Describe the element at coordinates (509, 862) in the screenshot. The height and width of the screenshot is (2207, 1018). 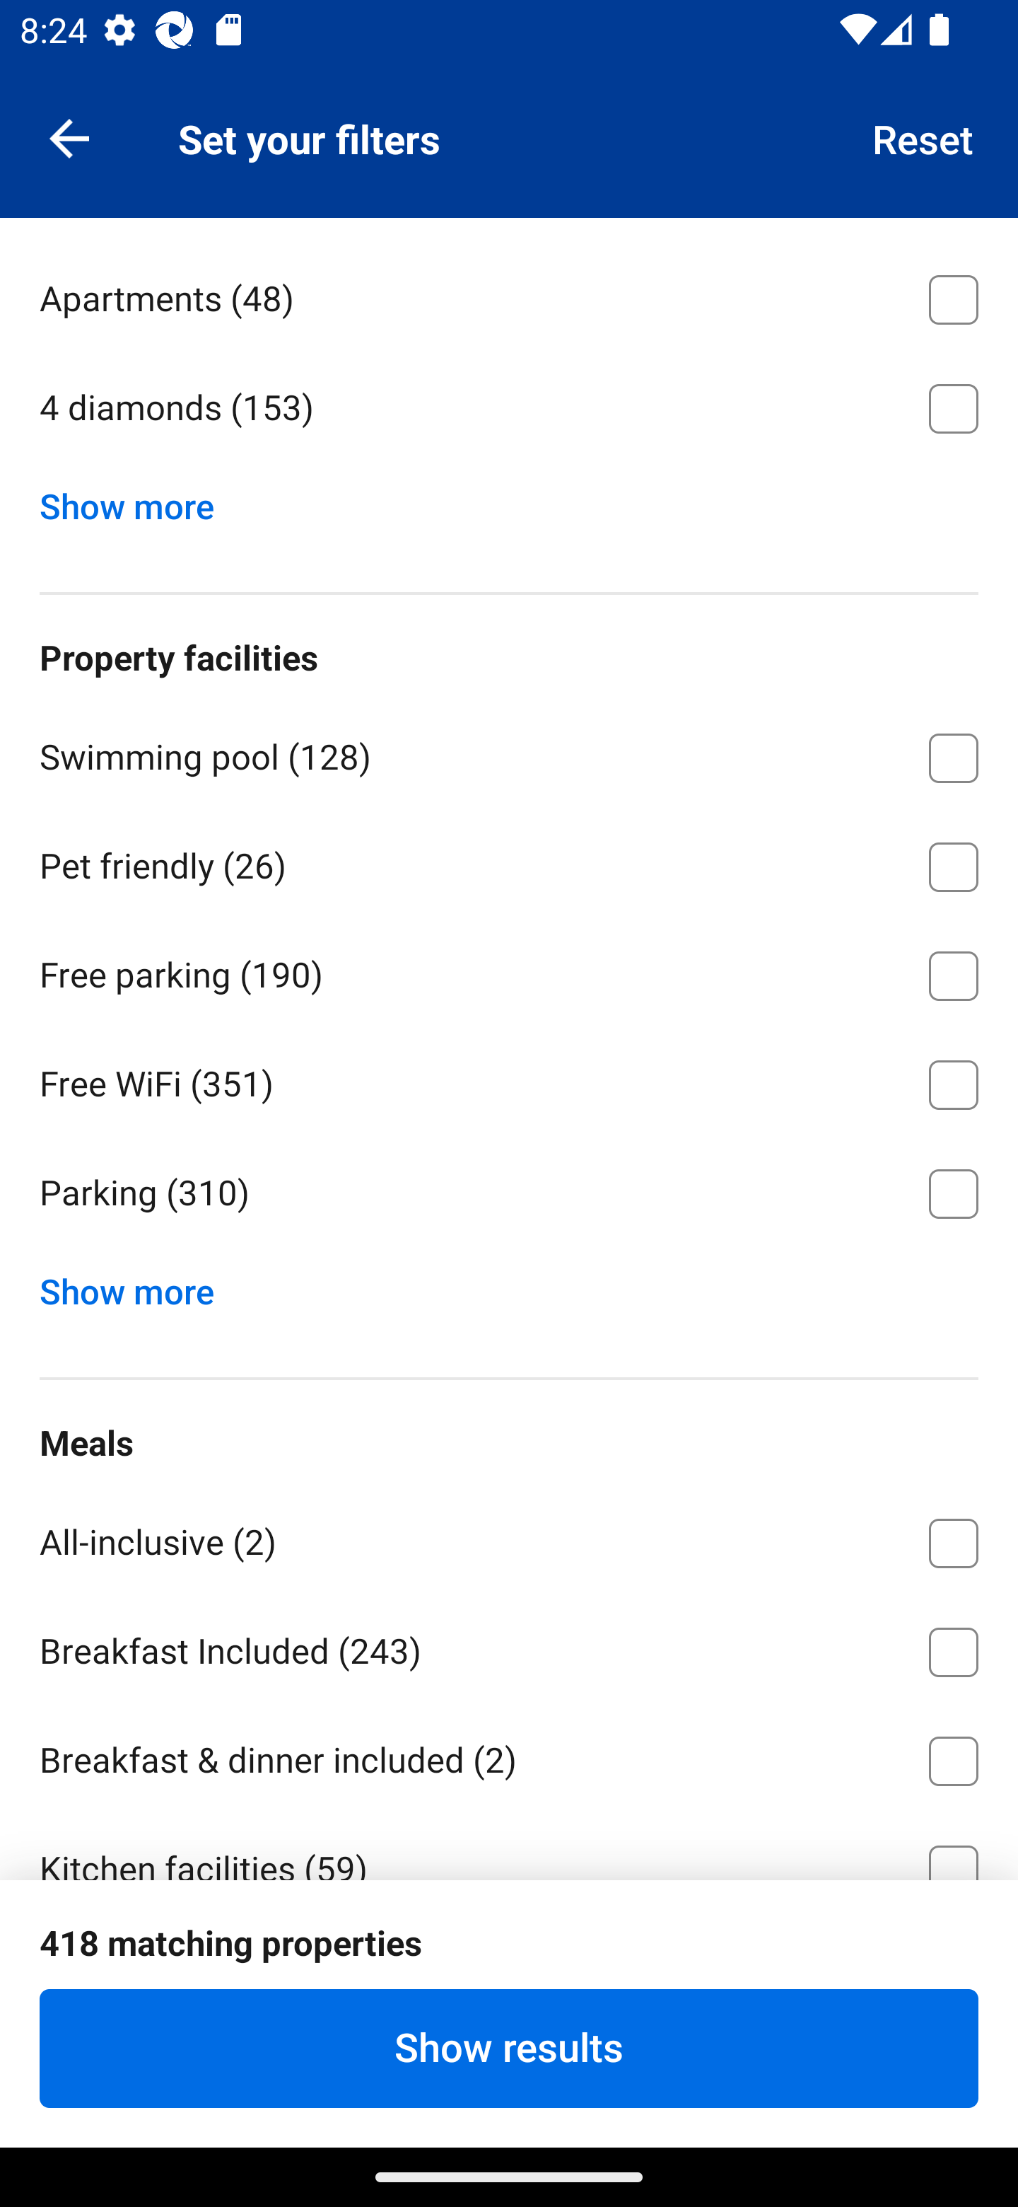
I see `Pet friendly ⁦(26)` at that location.